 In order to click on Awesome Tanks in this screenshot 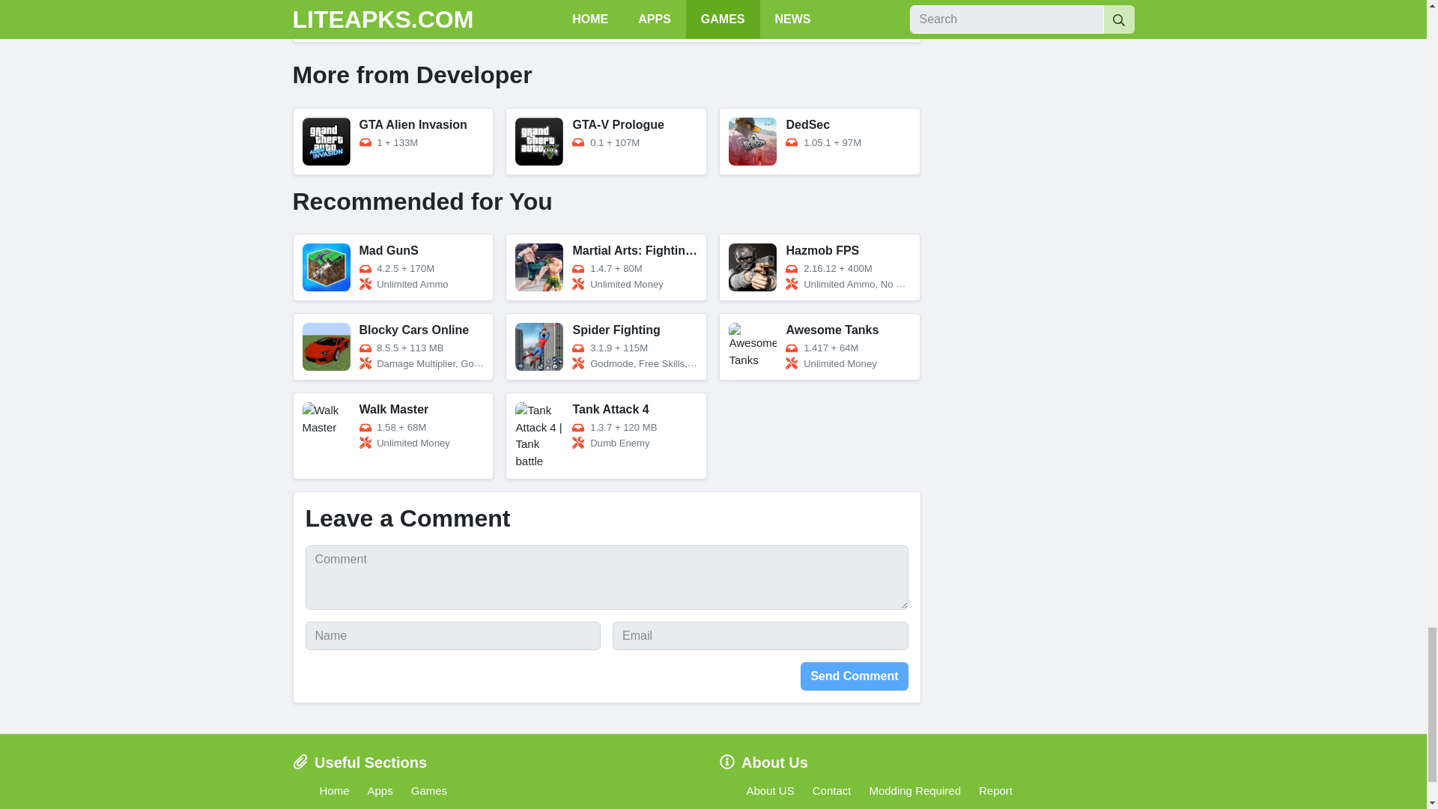, I will do `click(819, 346)`.